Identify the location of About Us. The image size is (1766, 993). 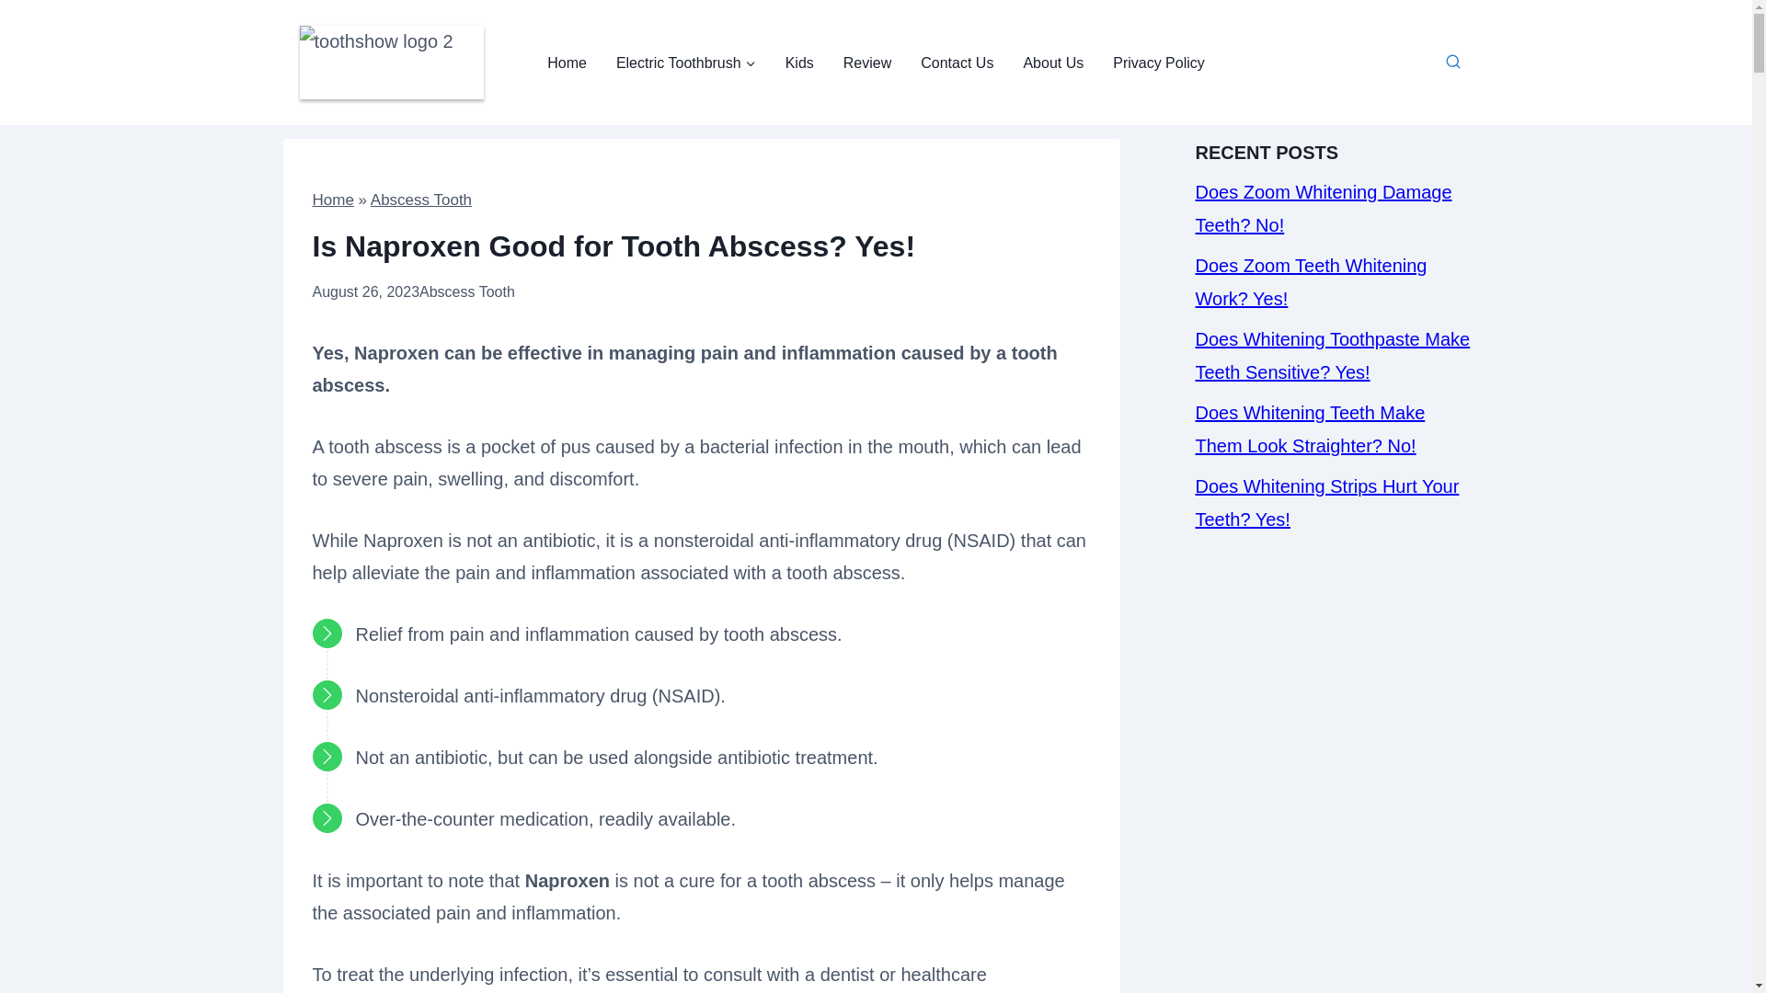
(1053, 63).